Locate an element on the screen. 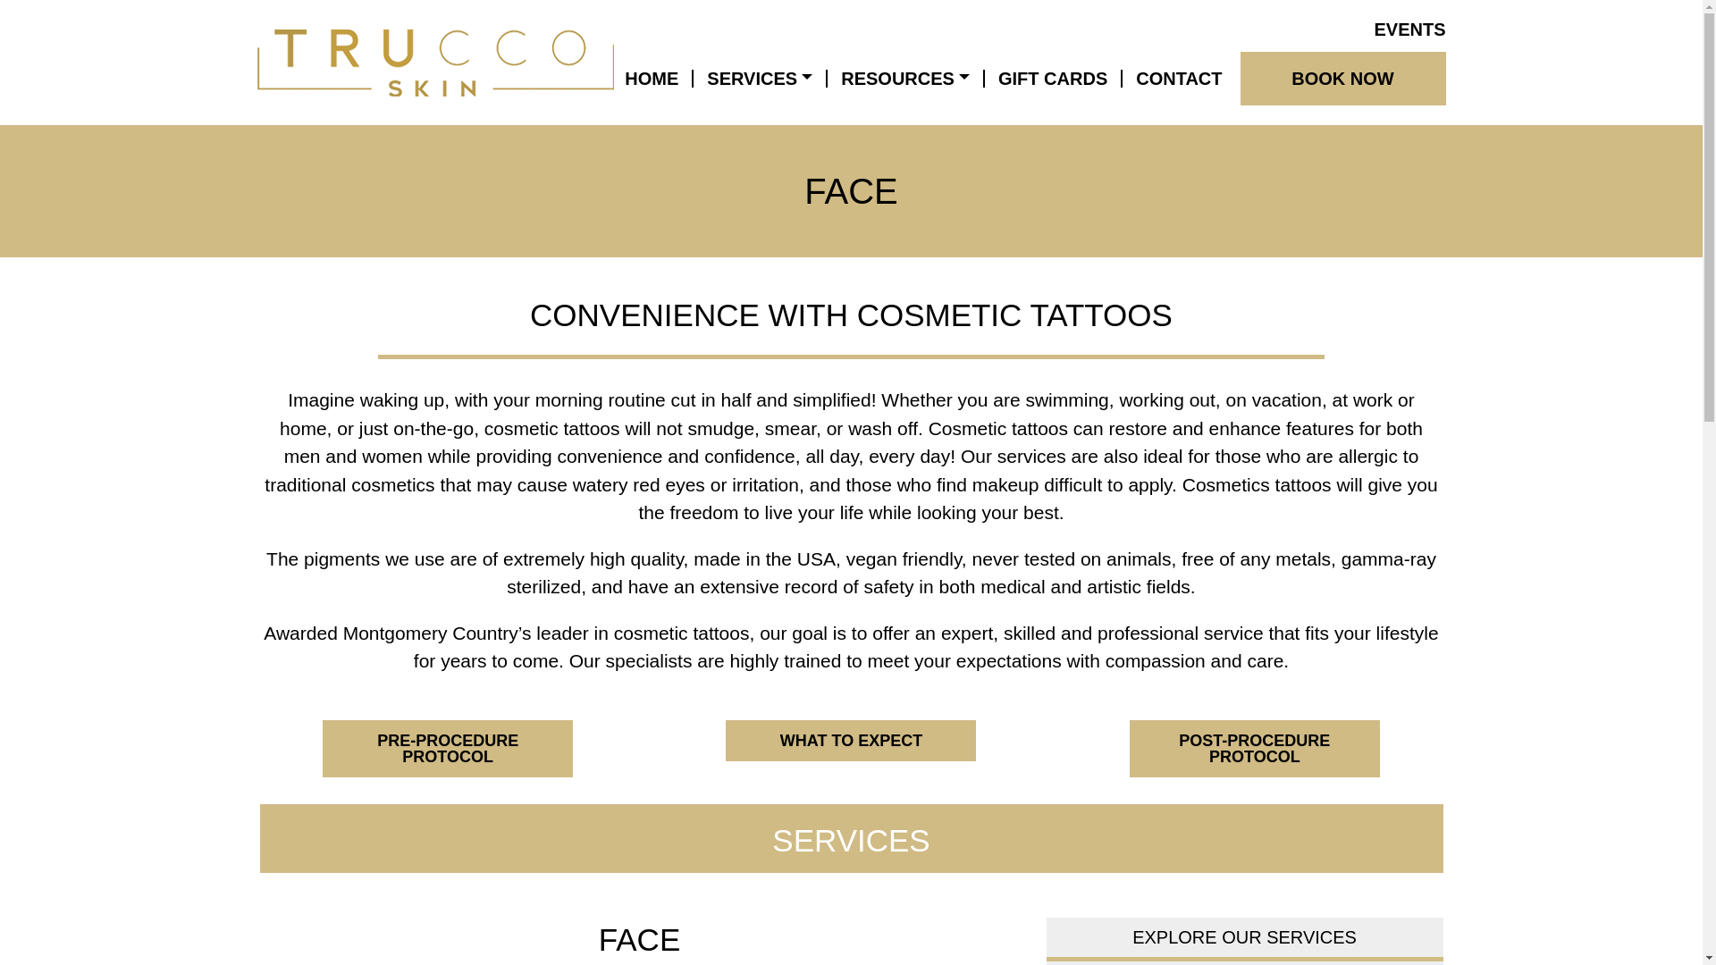  CONTACT is located at coordinates (1179, 79).